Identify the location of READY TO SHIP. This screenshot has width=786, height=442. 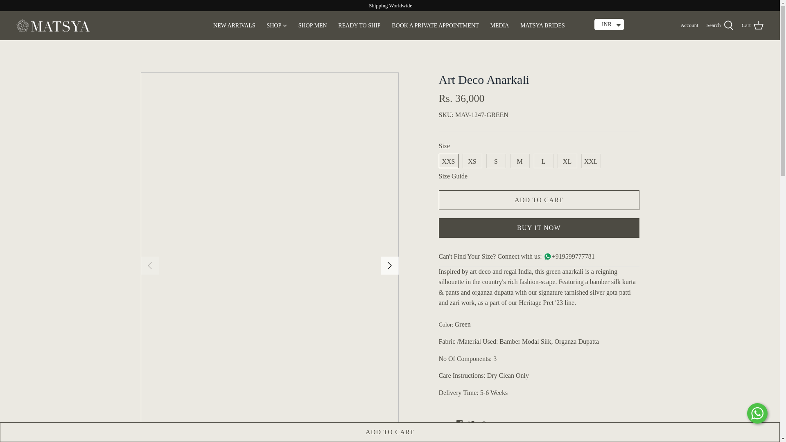
(359, 25).